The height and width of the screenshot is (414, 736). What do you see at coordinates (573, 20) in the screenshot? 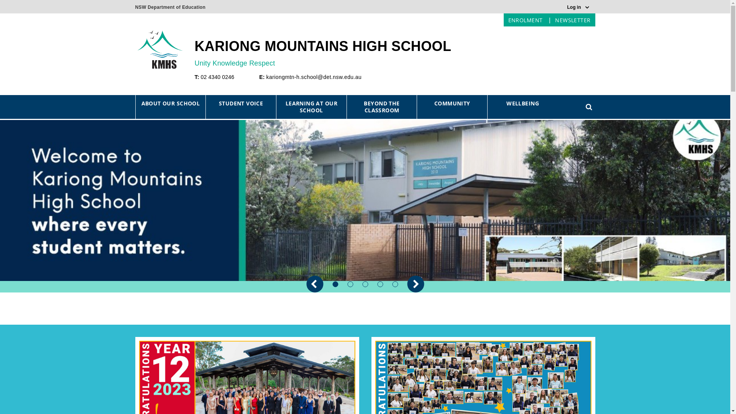
I see `NEWSLETTER` at bounding box center [573, 20].